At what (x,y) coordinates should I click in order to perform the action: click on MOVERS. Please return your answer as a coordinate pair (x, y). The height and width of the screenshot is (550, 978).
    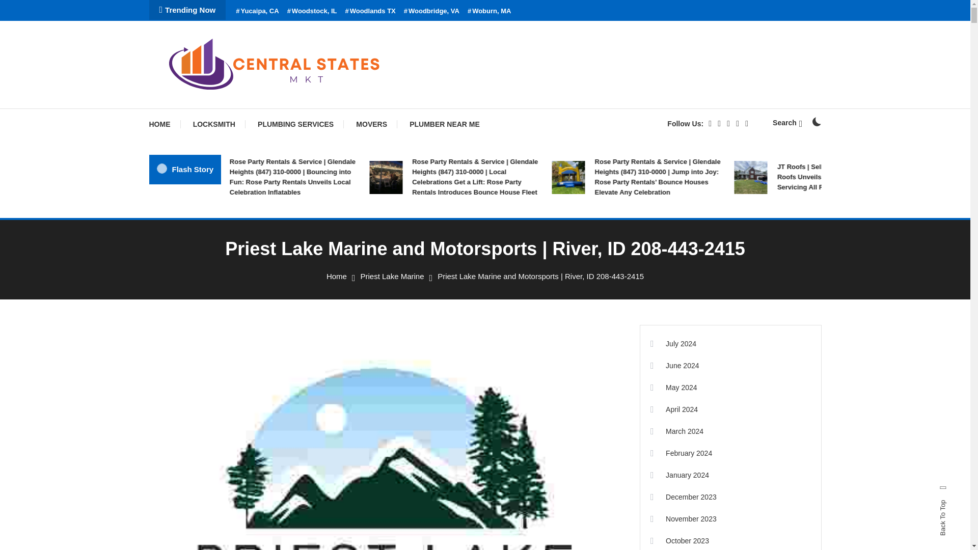
    Looking at the image, I should click on (371, 124).